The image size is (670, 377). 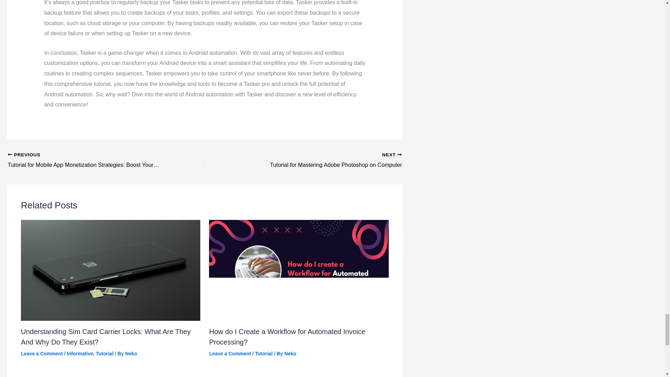 What do you see at coordinates (290, 353) in the screenshot?
I see `Leave a Comment` at bounding box center [290, 353].